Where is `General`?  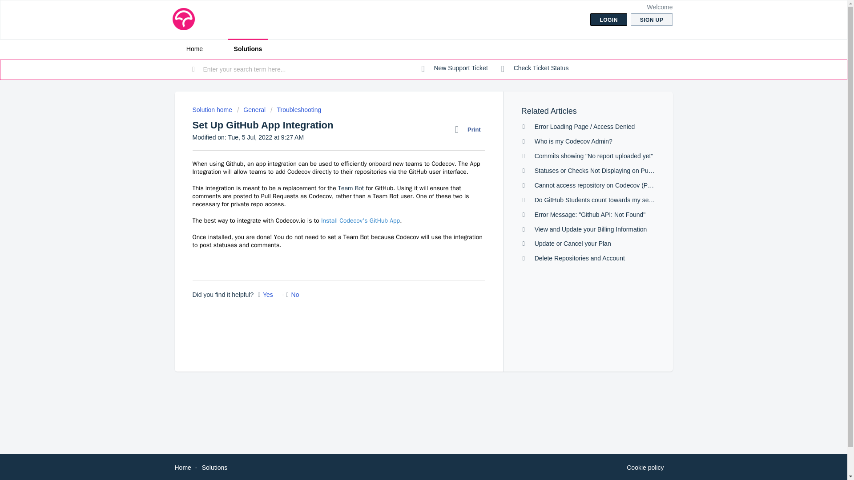 General is located at coordinates (251, 109).